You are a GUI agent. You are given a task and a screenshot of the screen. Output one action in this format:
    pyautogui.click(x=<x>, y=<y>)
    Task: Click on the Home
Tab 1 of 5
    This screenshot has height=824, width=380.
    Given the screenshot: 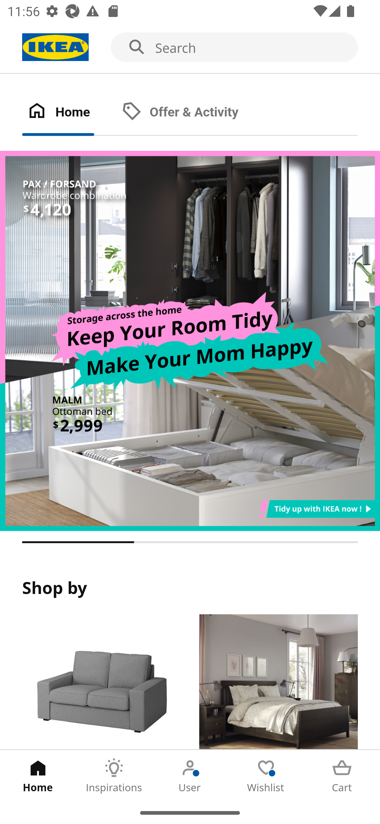 What is the action you would take?
    pyautogui.click(x=38, y=776)
    